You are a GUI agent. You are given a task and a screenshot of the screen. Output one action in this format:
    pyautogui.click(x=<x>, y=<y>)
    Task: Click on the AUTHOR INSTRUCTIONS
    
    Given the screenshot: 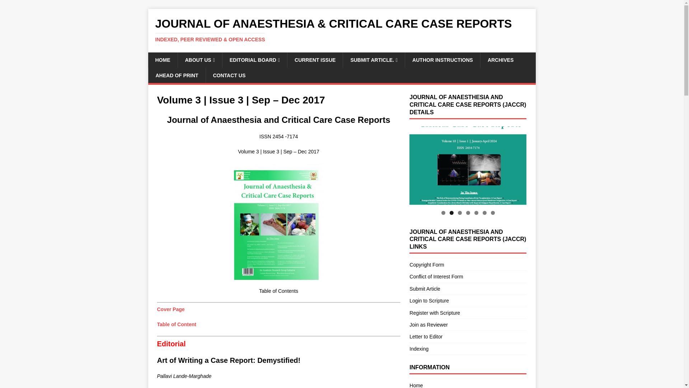 What is the action you would take?
    pyautogui.click(x=442, y=60)
    